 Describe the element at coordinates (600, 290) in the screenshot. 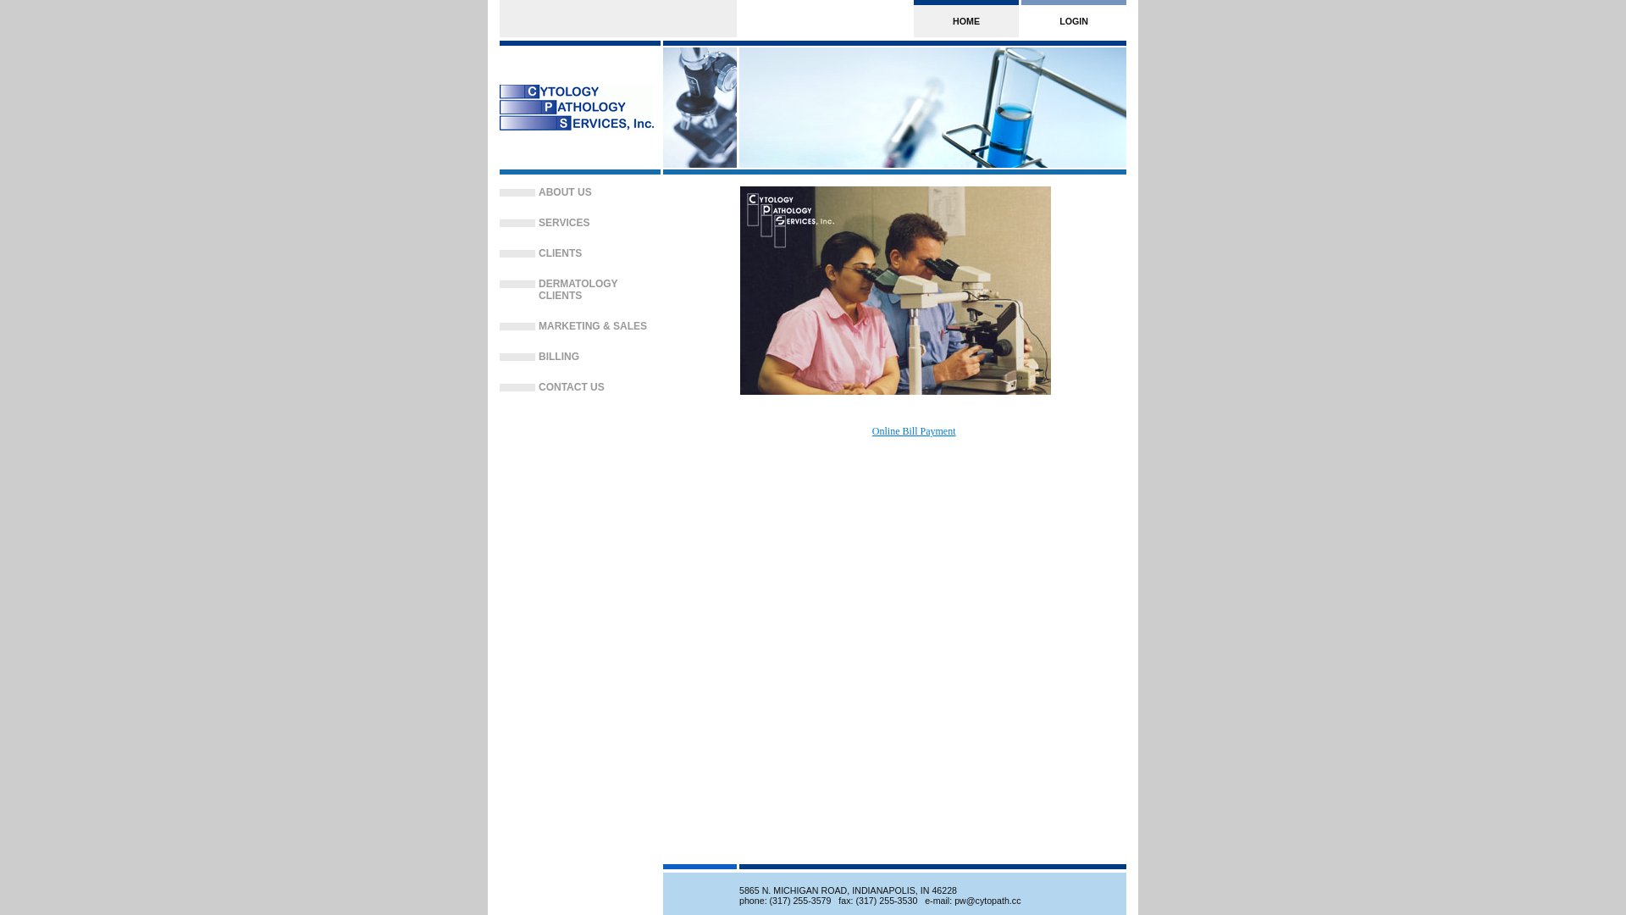

I see `DERMATOLOGY CLIENTS` at that location.